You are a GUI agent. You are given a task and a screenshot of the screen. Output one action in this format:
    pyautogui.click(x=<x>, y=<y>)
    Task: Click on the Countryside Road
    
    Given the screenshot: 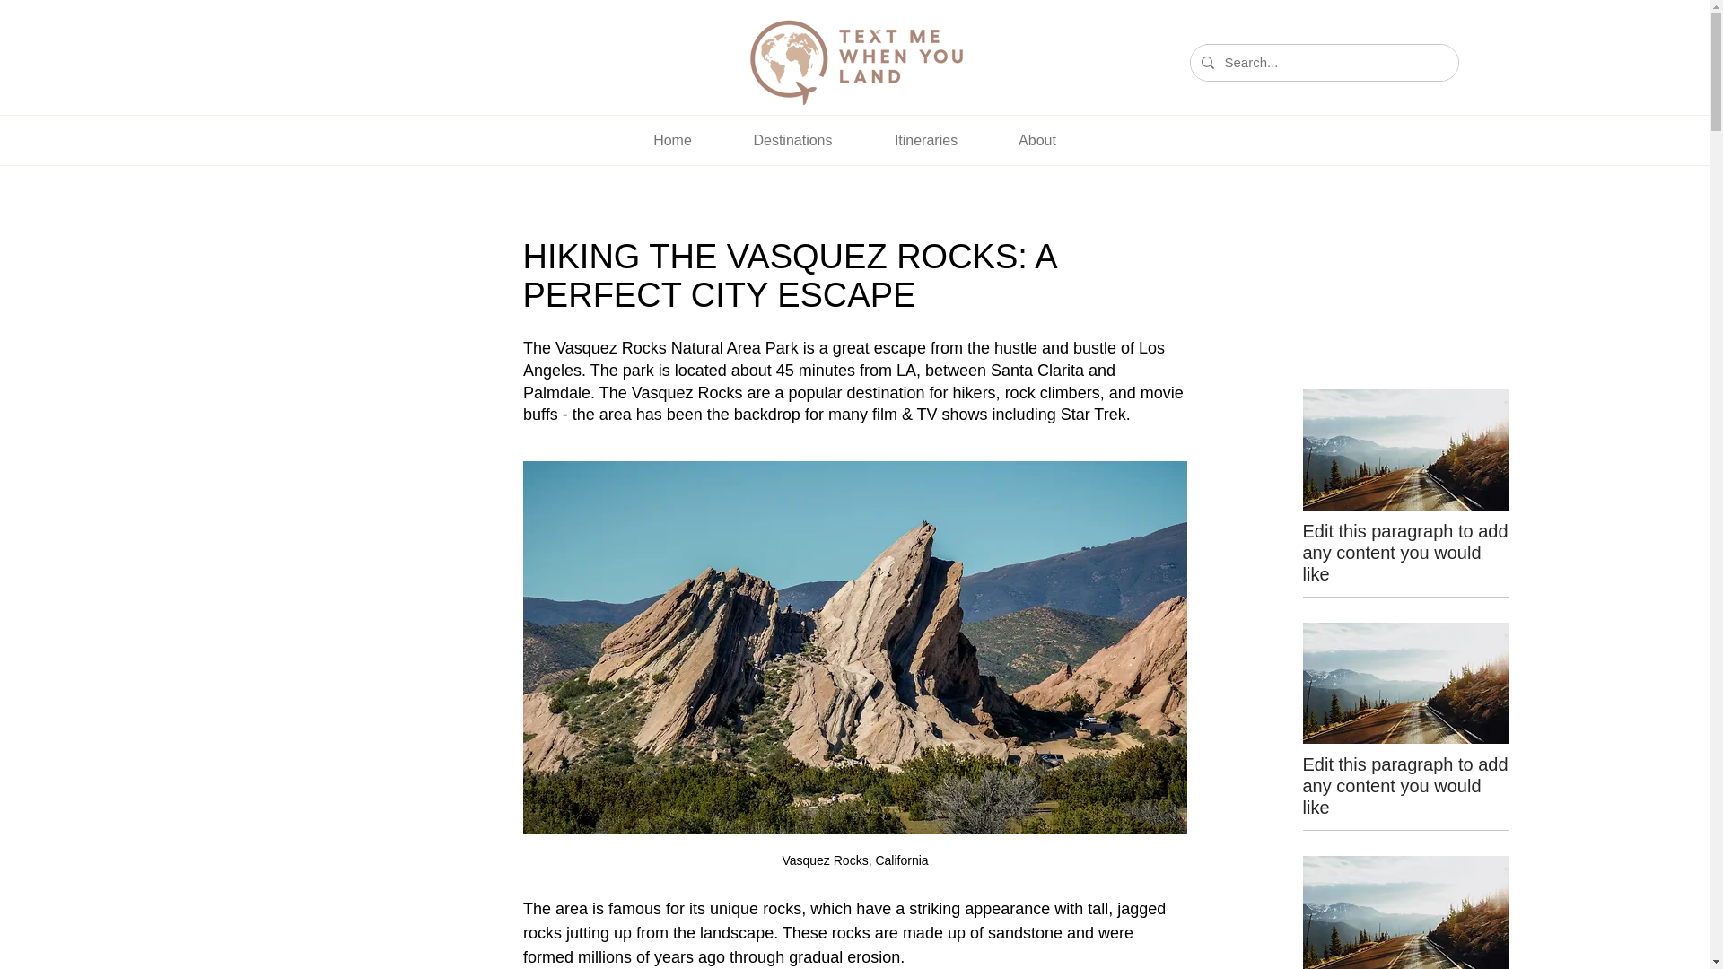 What is the action you would take?
    pyautogui.click(x=1405, y=450)
    